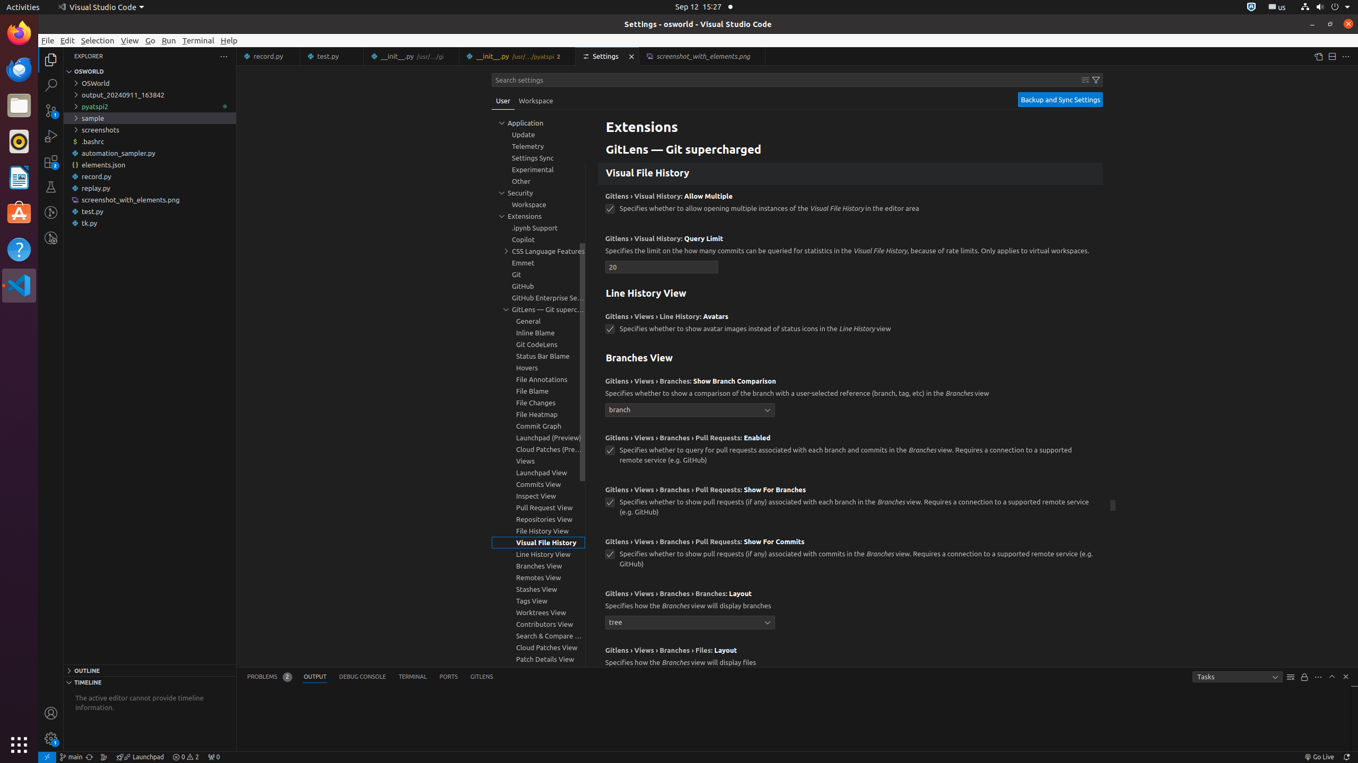 This screenshot has height=763, width=1358. I want to click on branch, so click(690, 410).